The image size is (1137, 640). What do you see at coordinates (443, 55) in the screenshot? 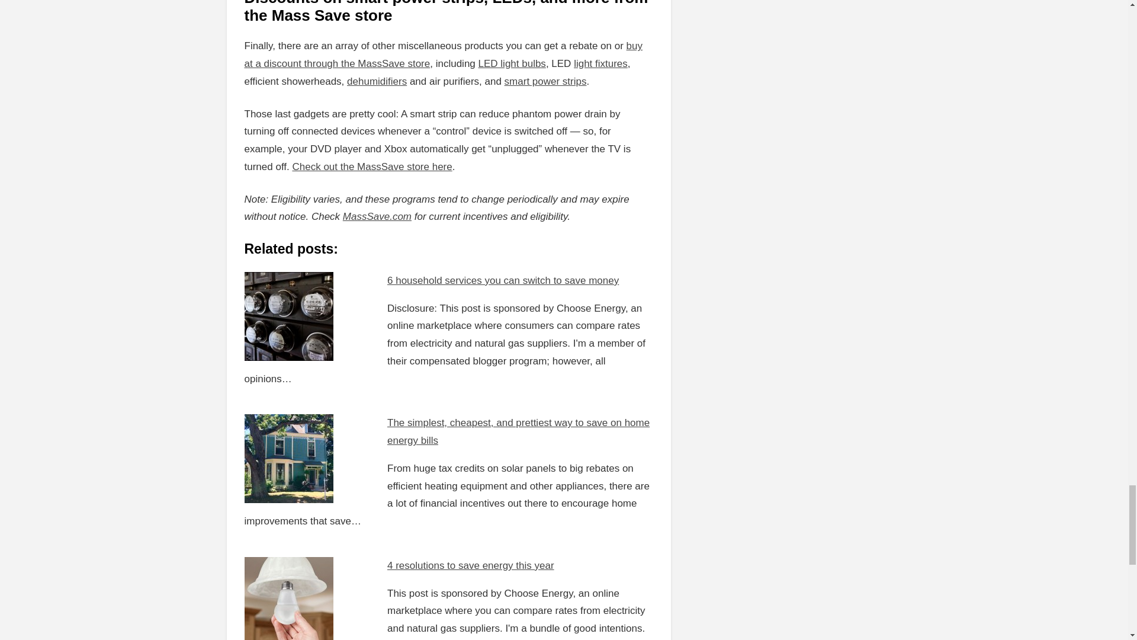
I see `buy at a discount through the MassSave store` at bounding box center [443, 55].